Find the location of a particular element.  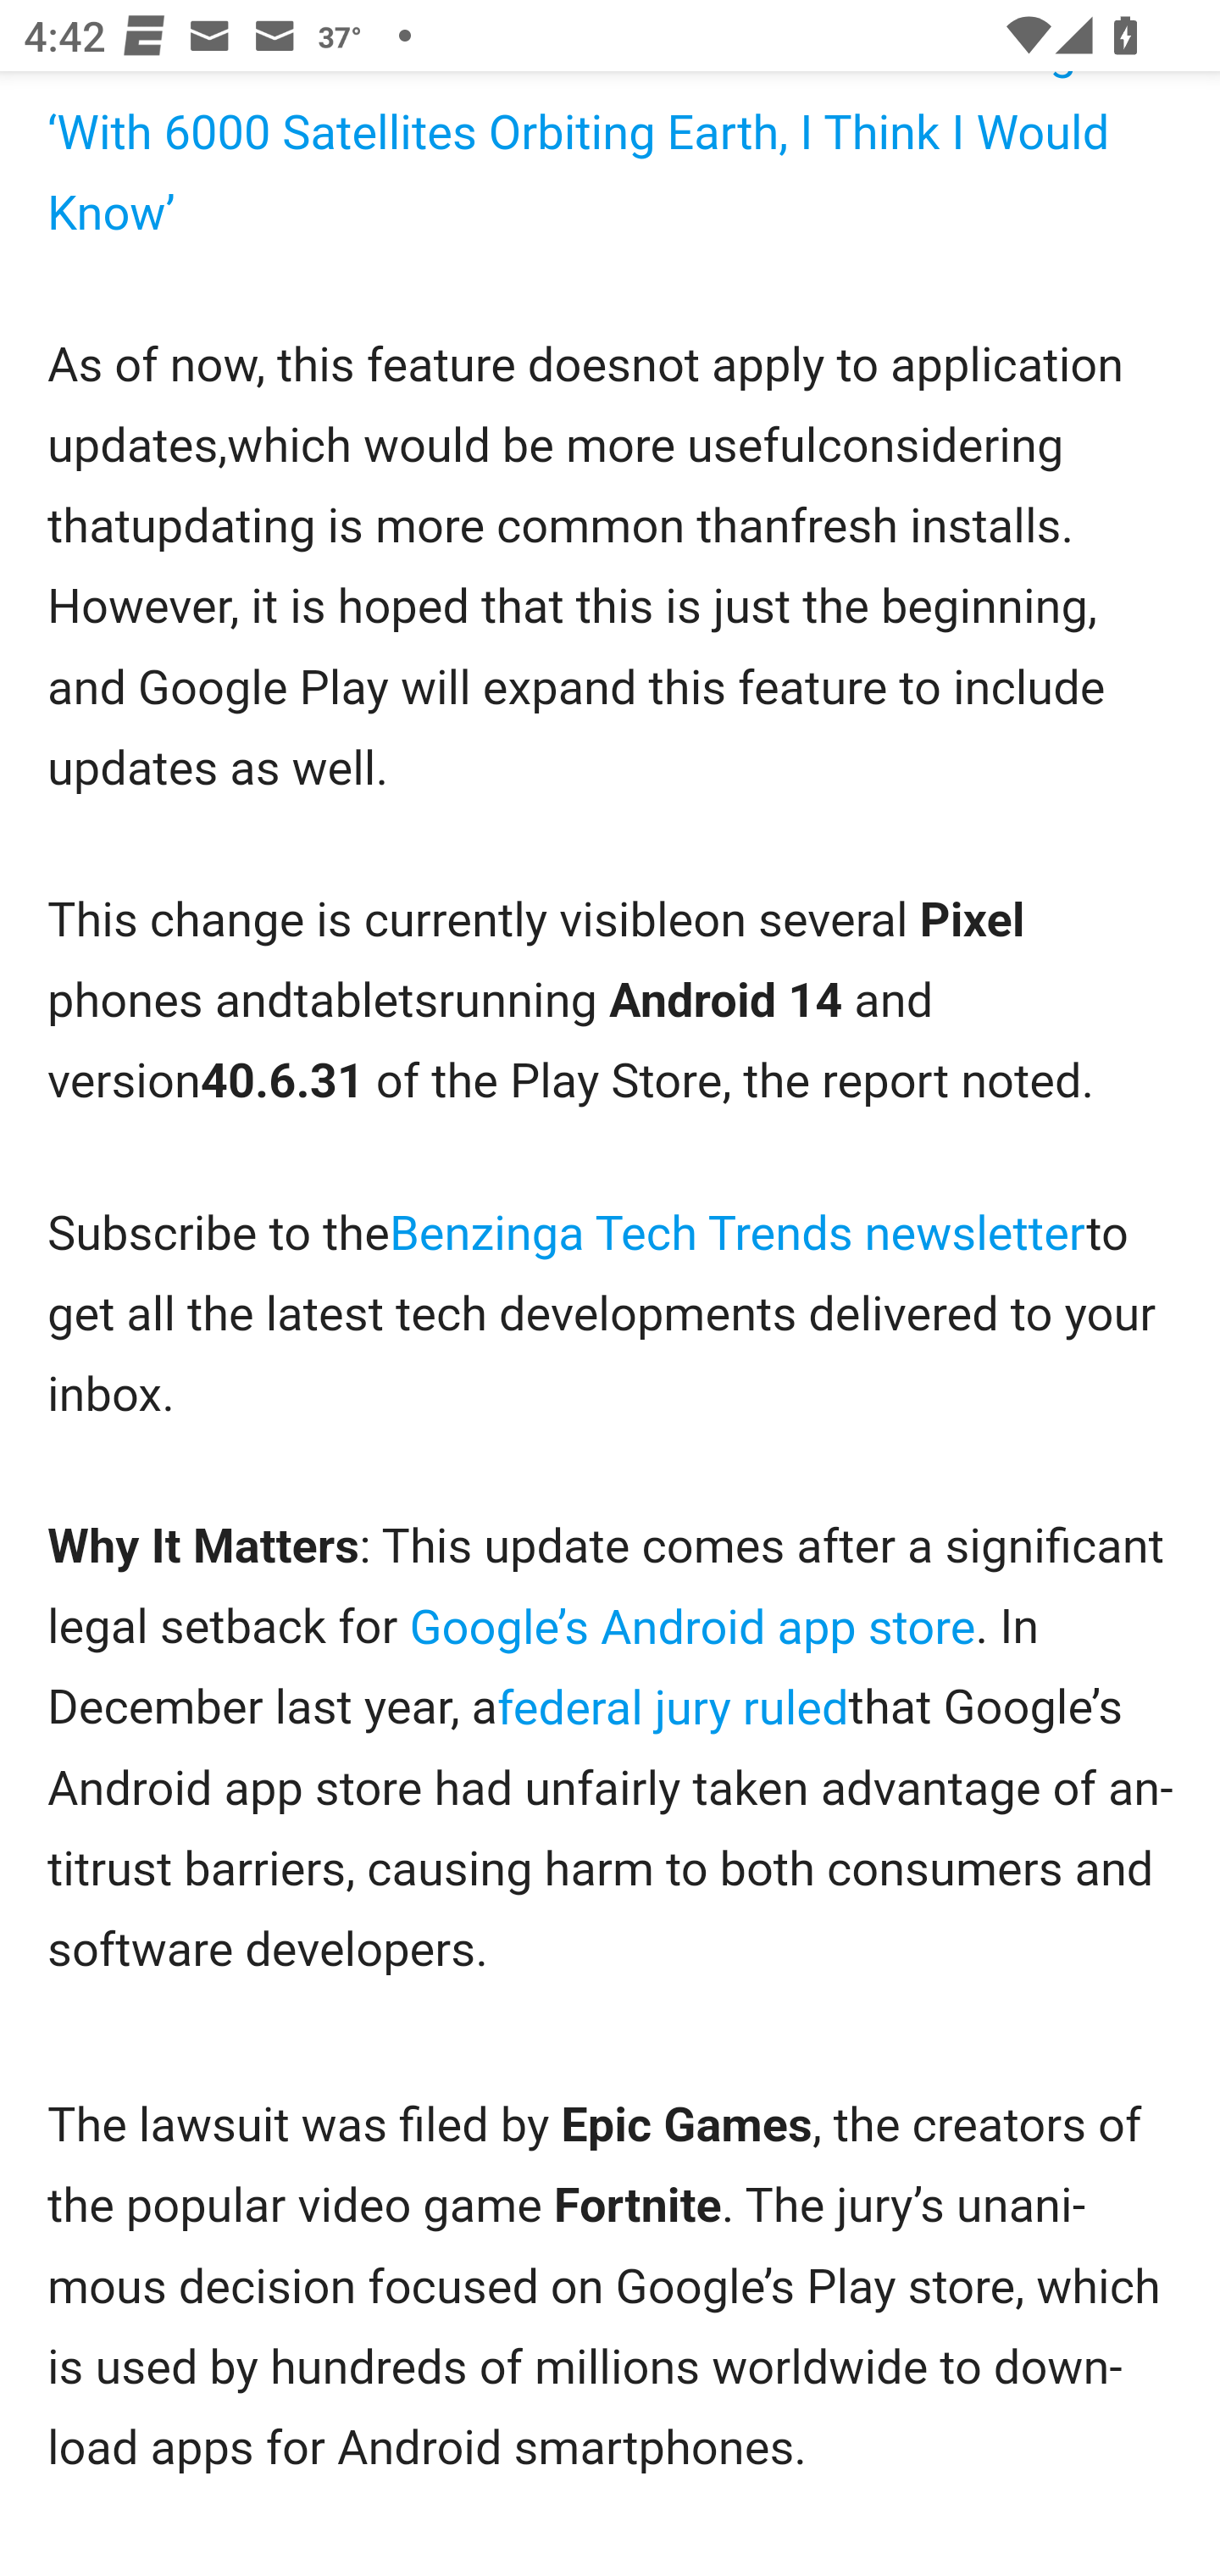

Benzinga Tech Trends newsletter is located at coordinates (737, 1234).